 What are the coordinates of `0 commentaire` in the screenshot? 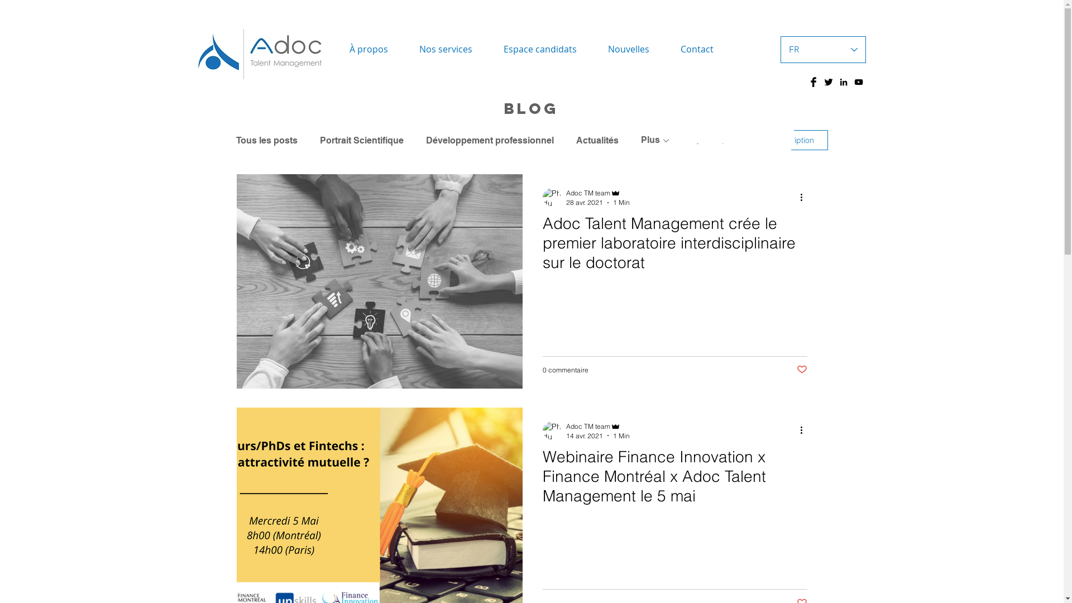 It's located at (566, 370).